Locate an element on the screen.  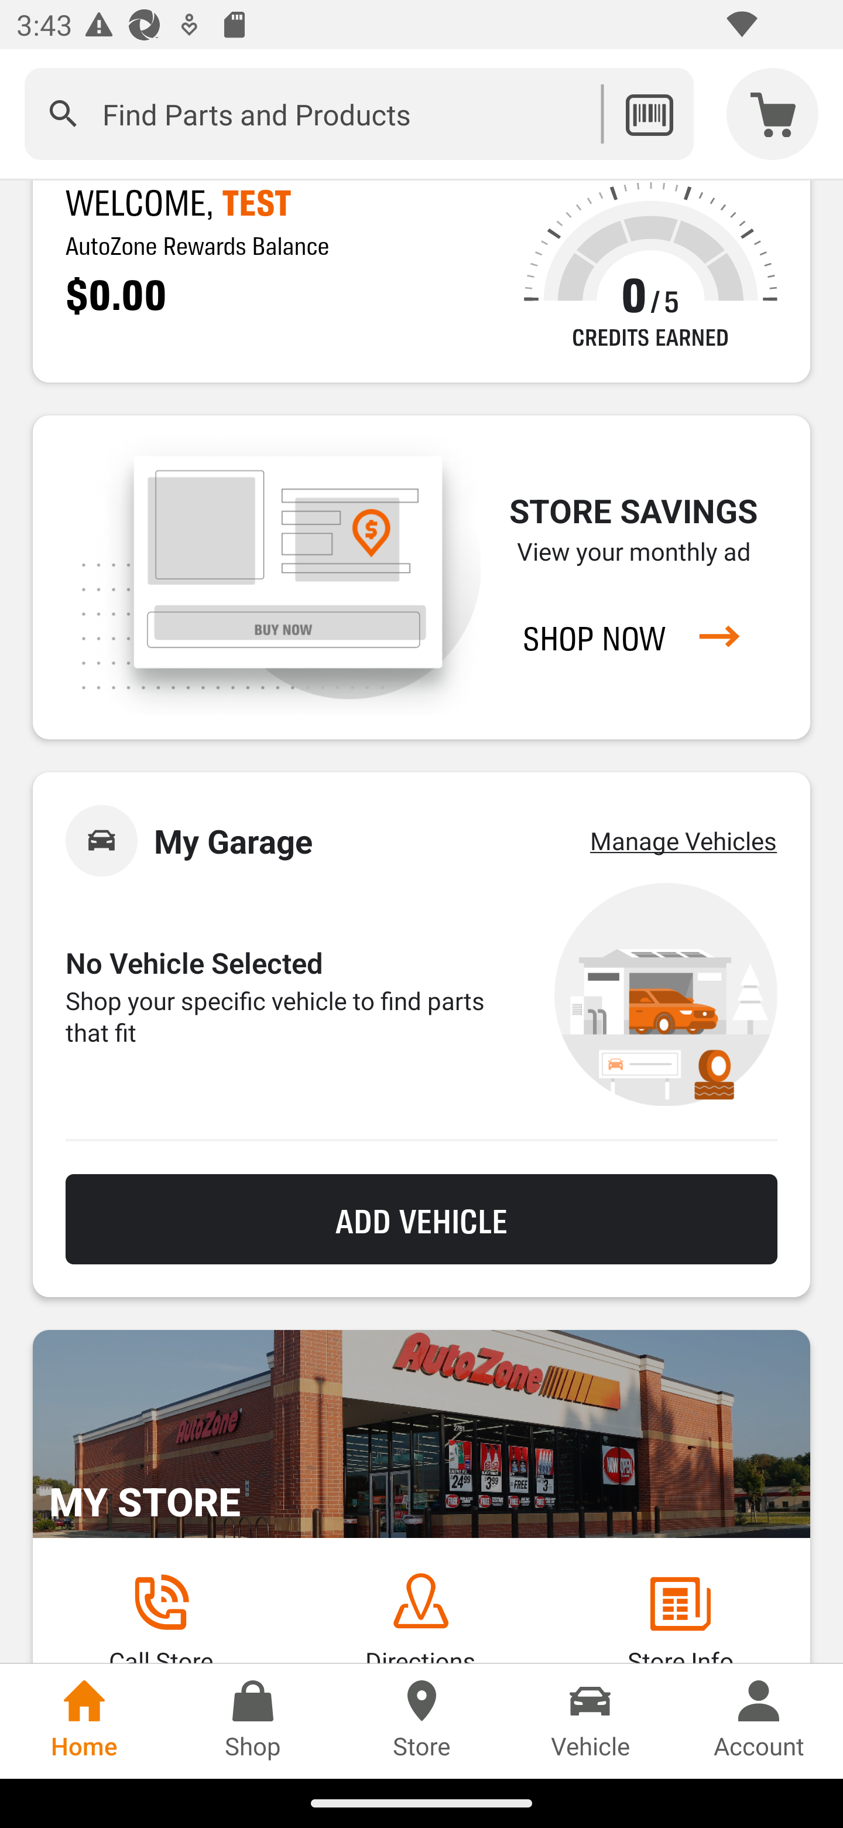
Store Info  Store Info is located at coordinates (680, 1617).